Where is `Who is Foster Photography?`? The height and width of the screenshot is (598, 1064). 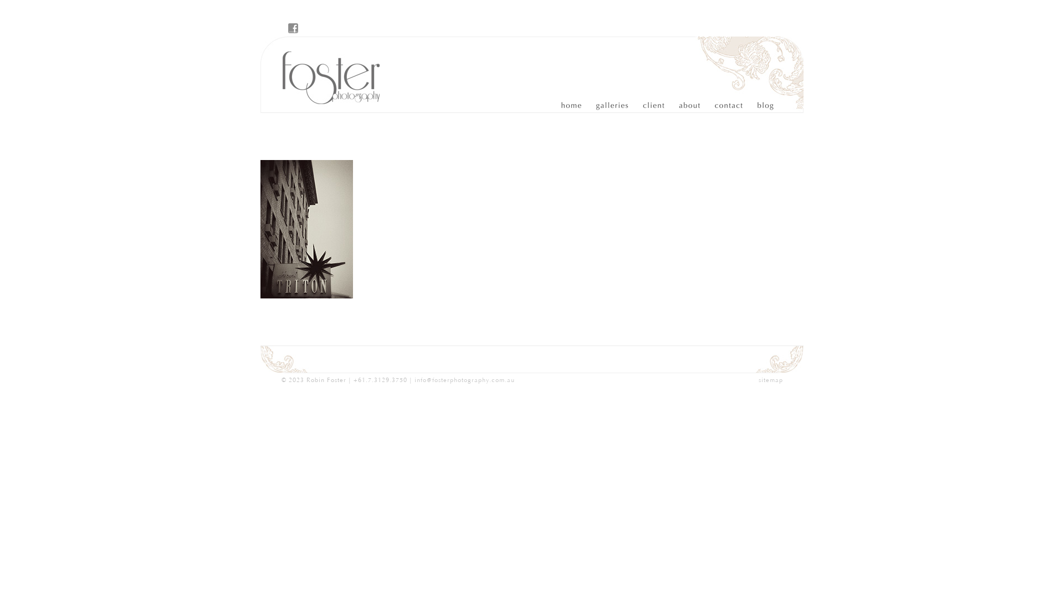 Who is Foster Photography? is located at coordinates (687, 106).